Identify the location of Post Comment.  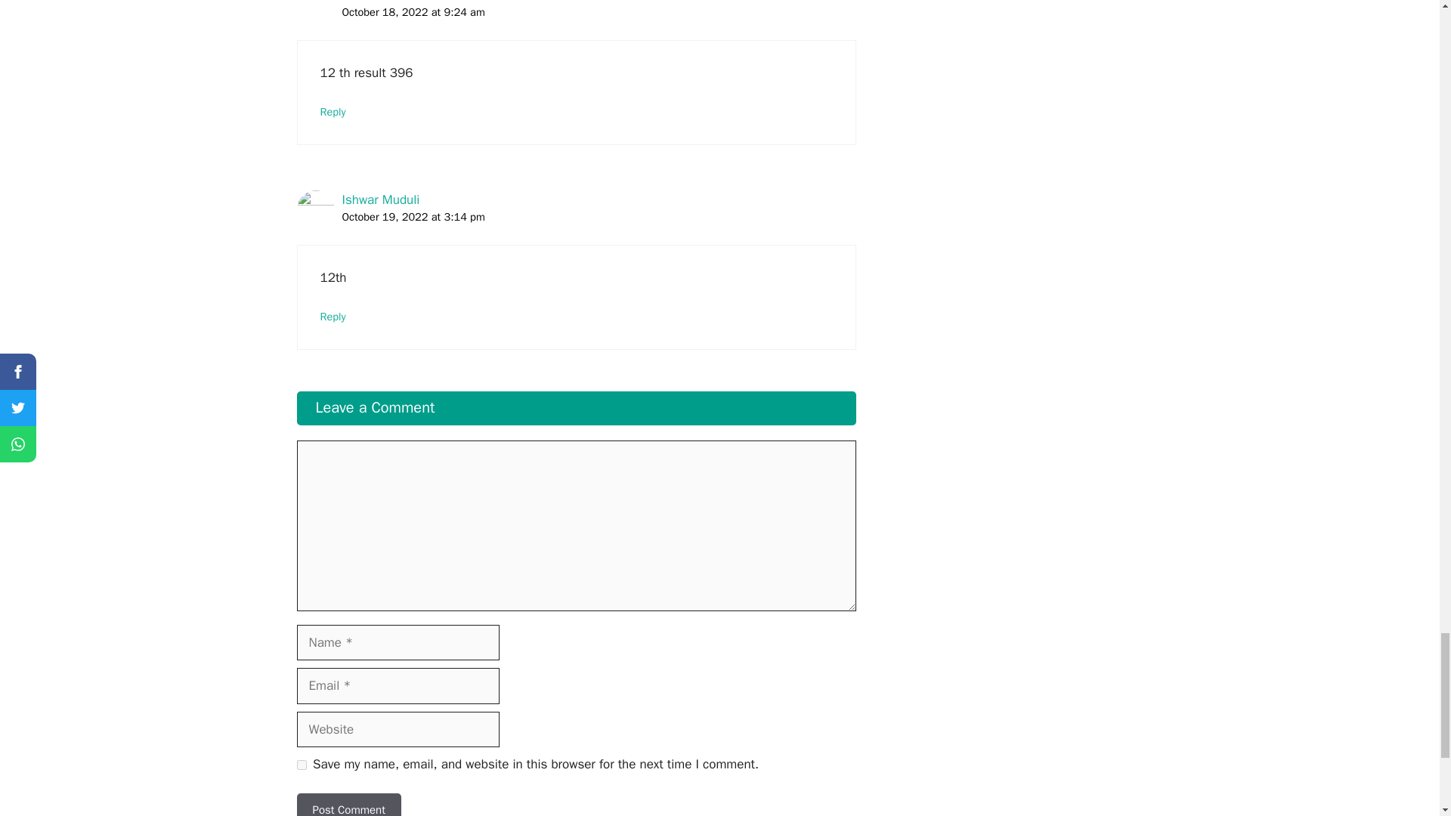
(348, 804).